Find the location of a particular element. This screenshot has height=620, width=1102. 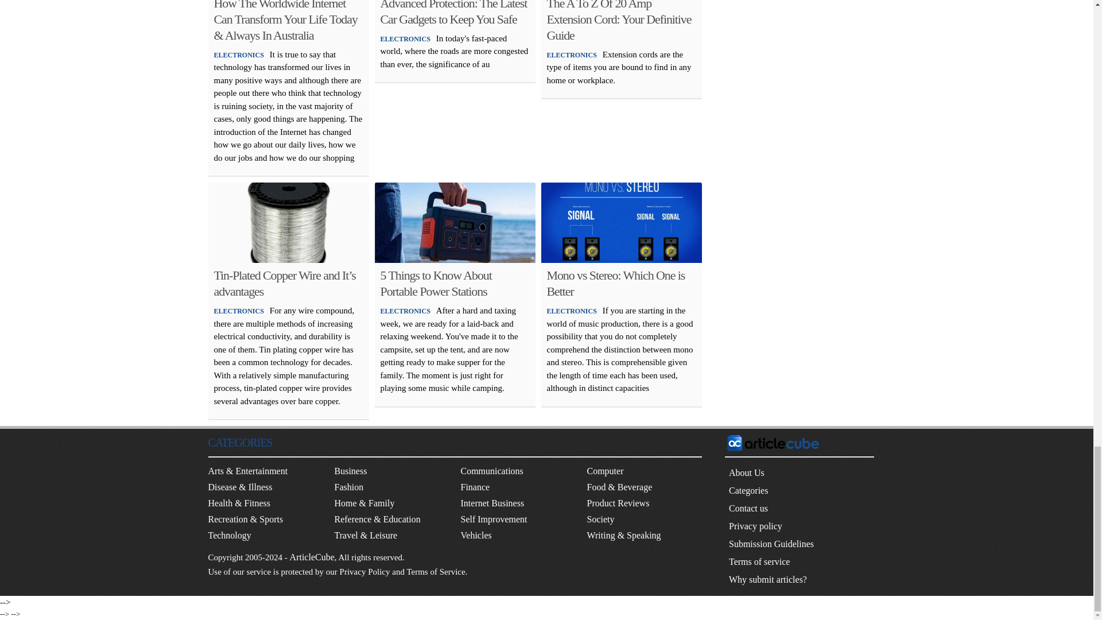

ELECTRONICS is located at coordinates (238, 54).